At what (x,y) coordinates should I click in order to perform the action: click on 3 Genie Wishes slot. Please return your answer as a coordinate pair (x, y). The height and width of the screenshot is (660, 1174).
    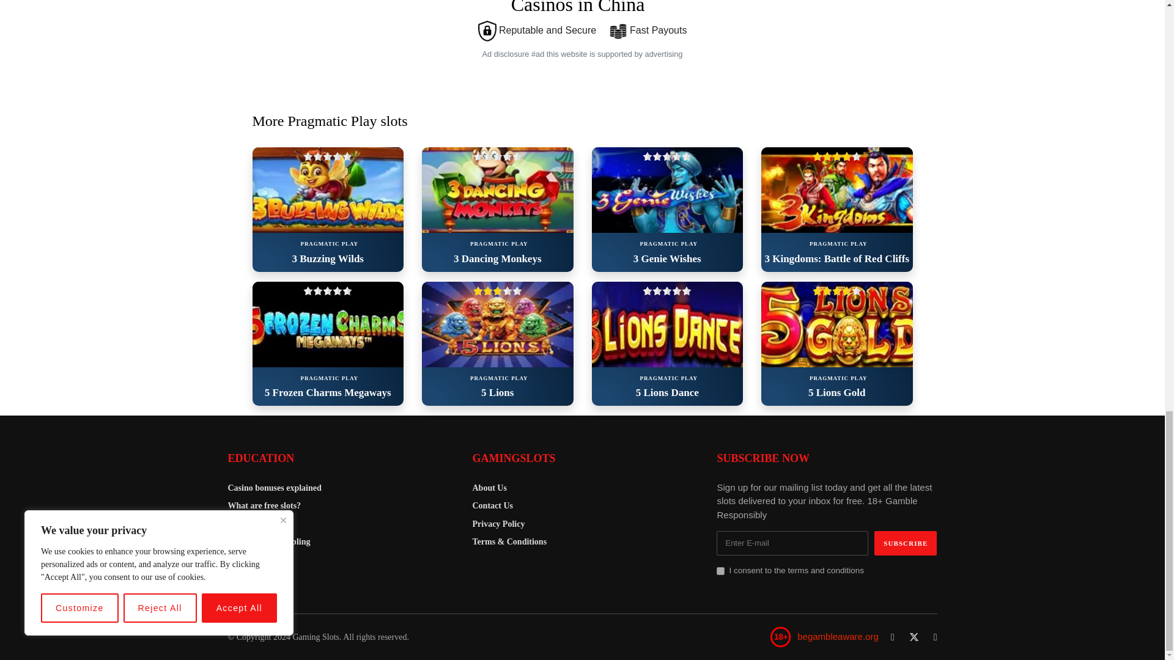
    Looking at the image, I should click on (667, 189).